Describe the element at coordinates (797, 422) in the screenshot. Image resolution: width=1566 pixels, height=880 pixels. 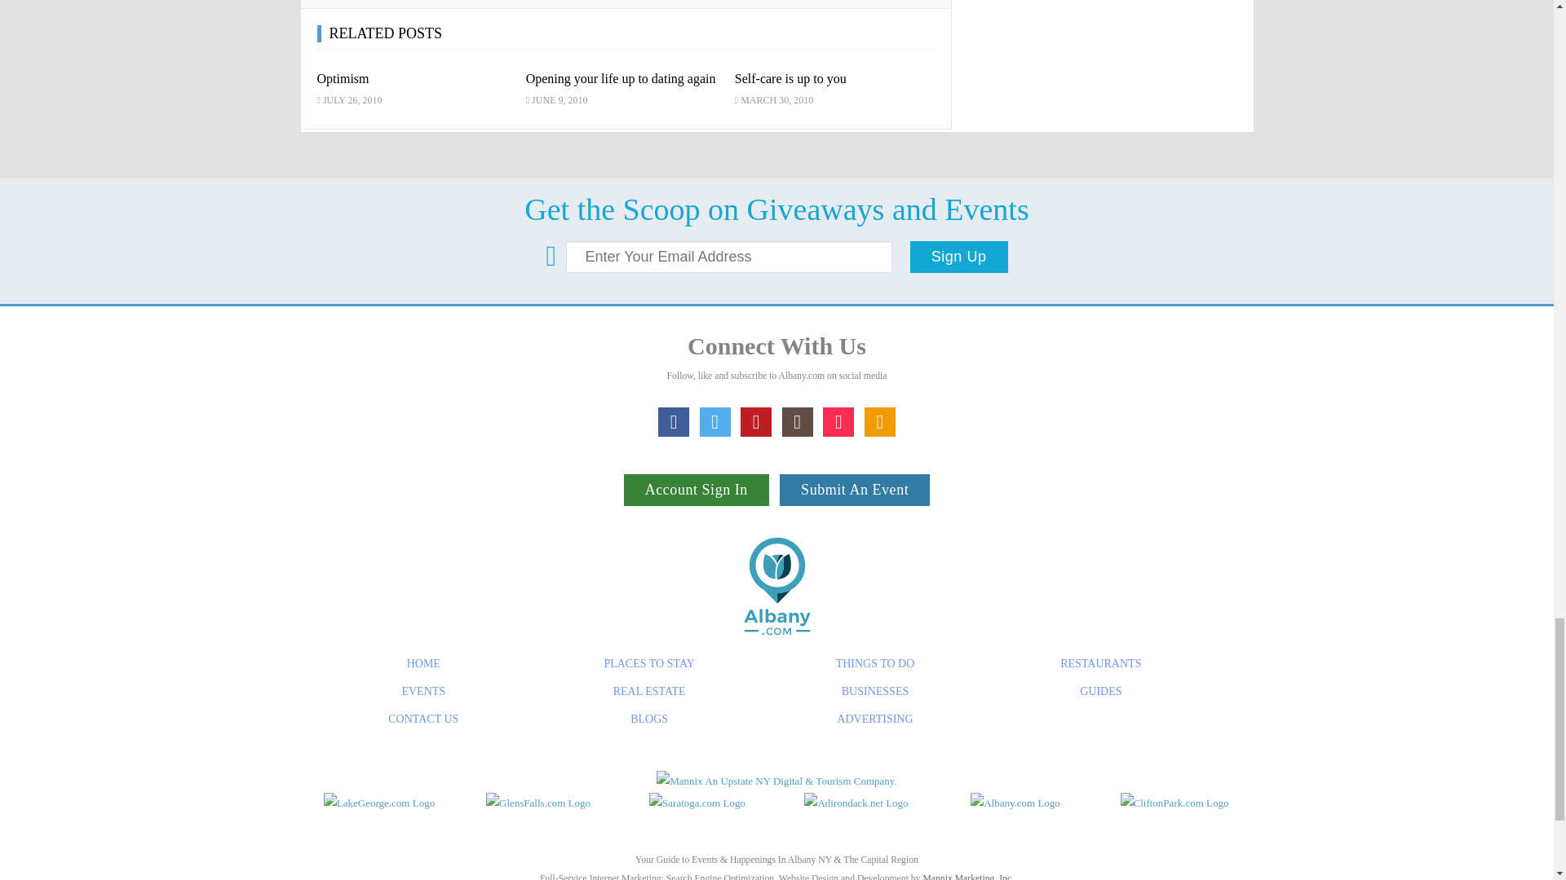
I see `Instagram` at that location.